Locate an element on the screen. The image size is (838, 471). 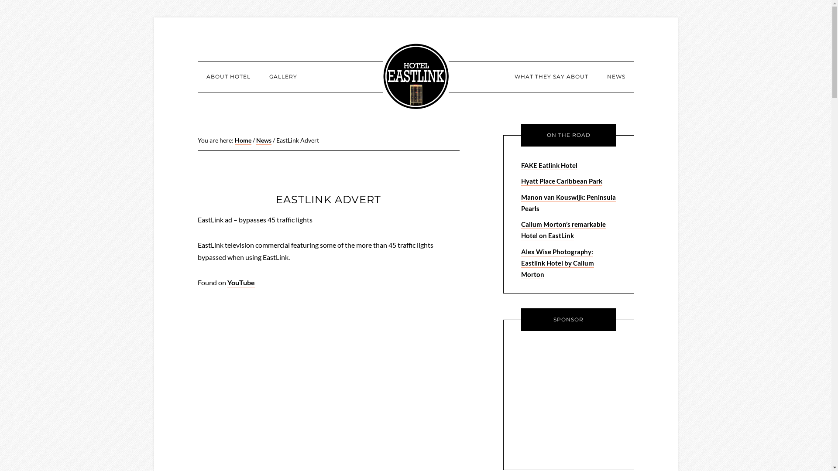
FAKE Eatlink Hotel is located at coordinates (549, 166).